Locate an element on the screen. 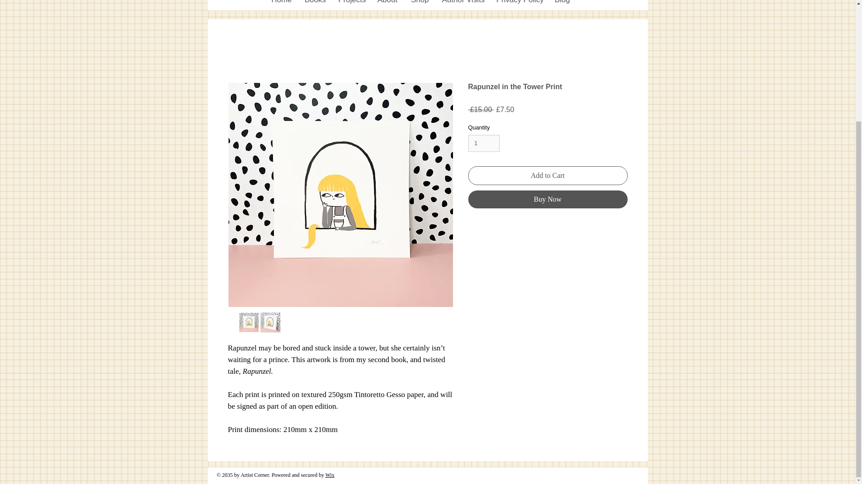  1 is located at coordinates (484, 143).